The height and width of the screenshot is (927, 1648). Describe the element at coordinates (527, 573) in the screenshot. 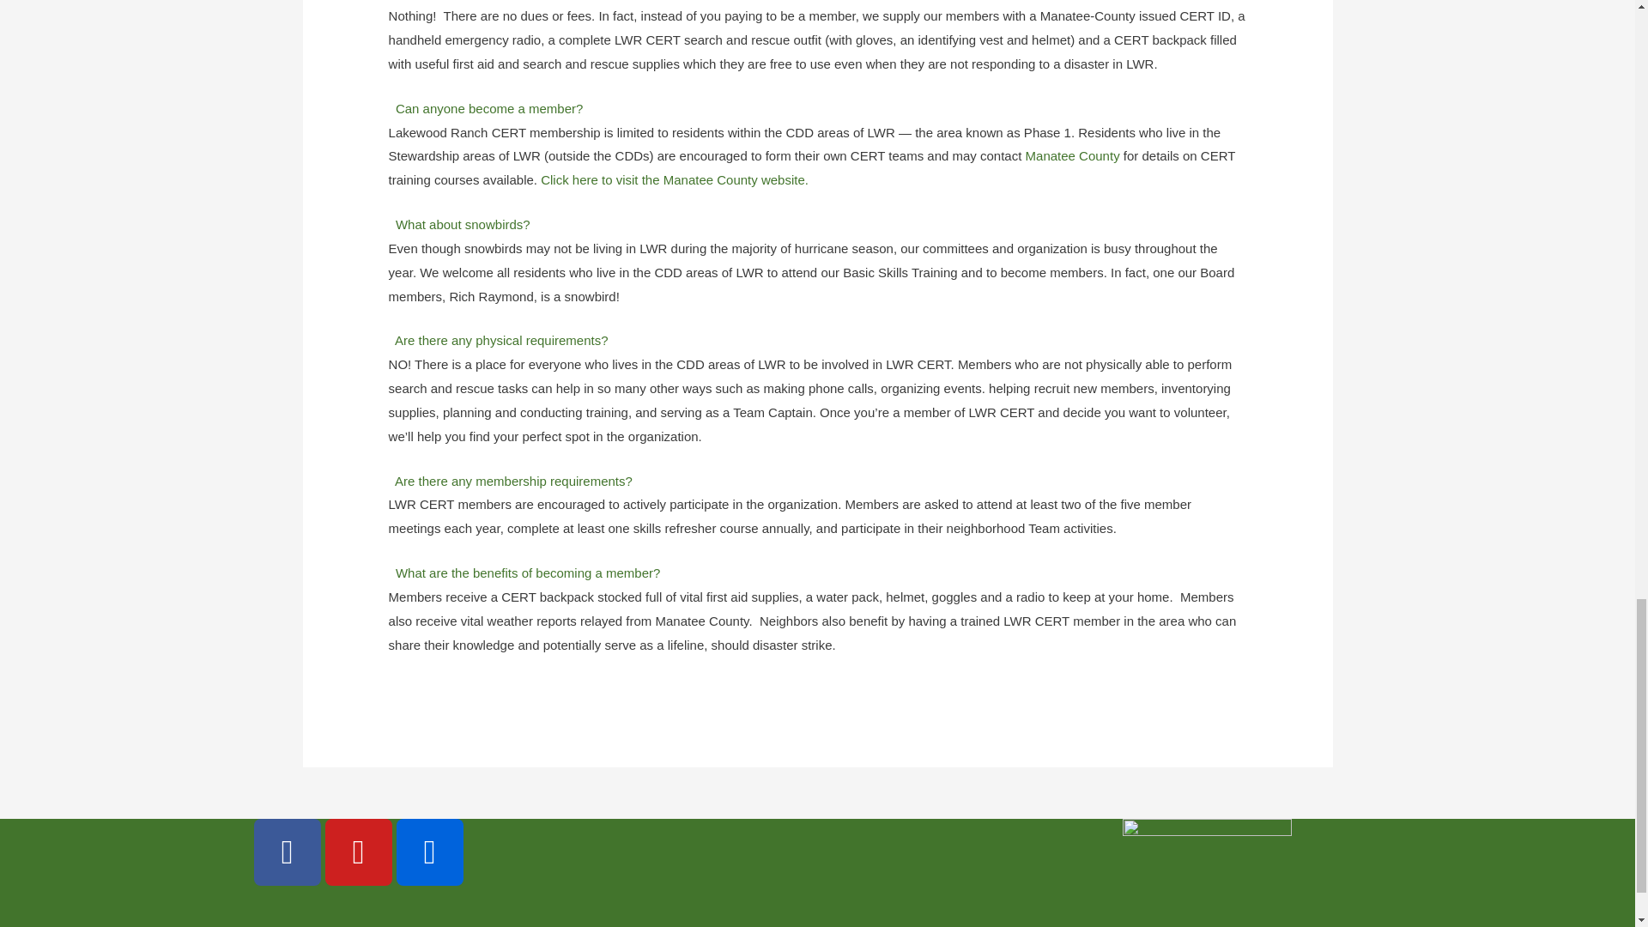

I see `What are the benefits of becoming a member?` at that location.